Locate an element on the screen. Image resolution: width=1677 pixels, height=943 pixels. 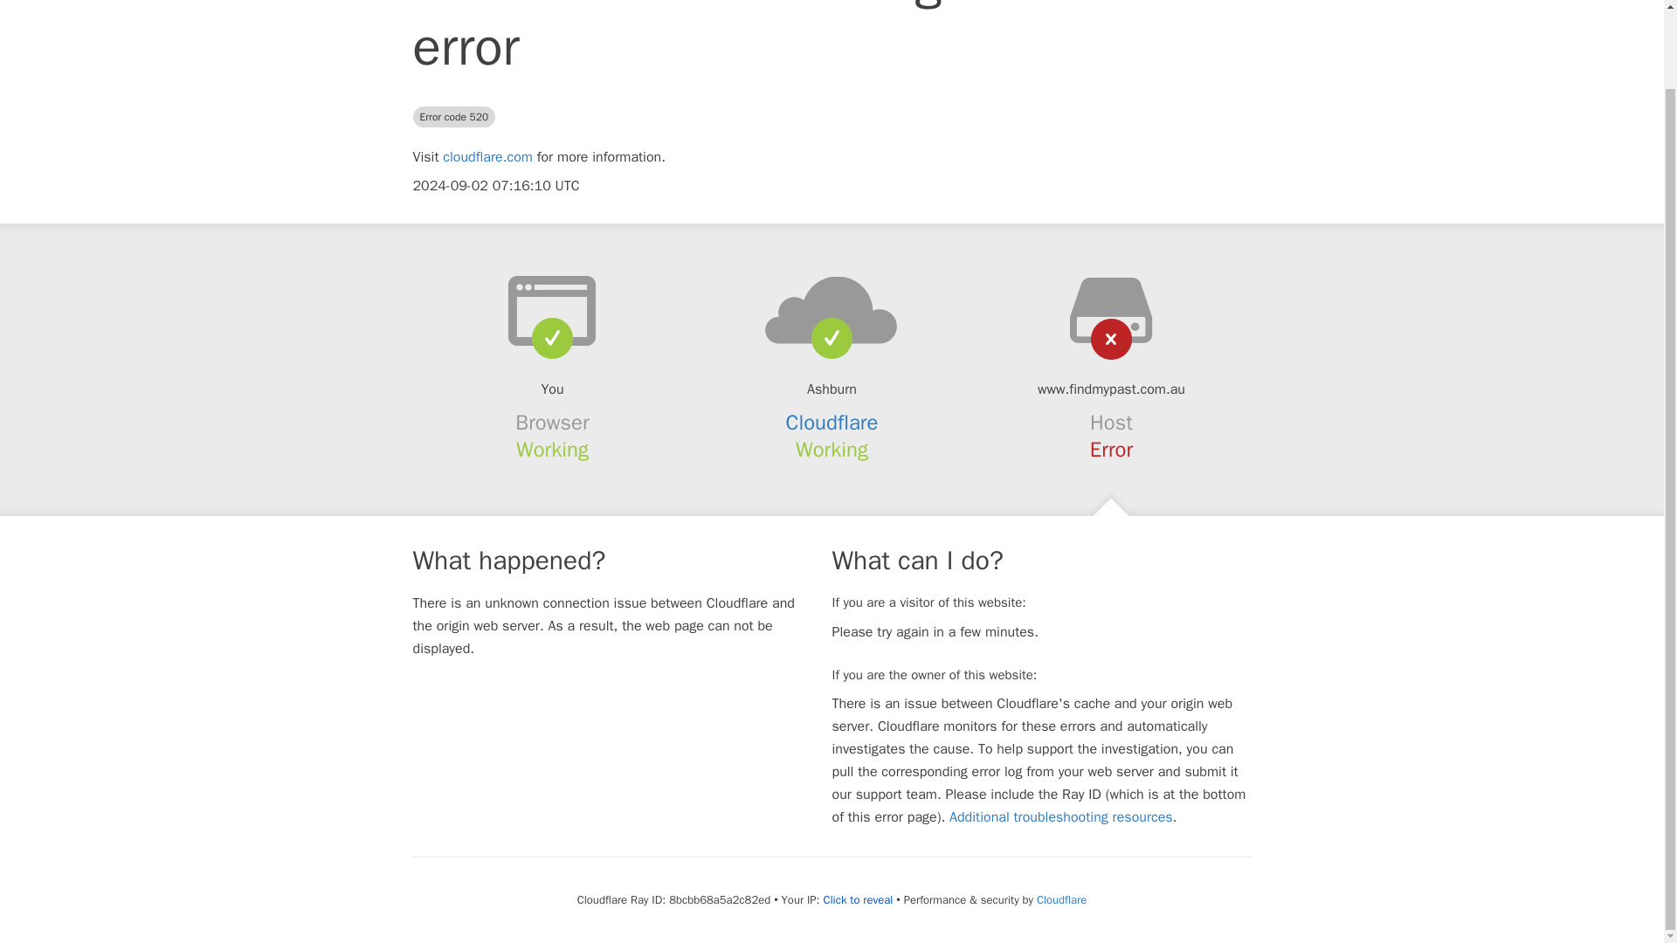
Additional troubleshooting resources is located at coordinates (1060, 817).